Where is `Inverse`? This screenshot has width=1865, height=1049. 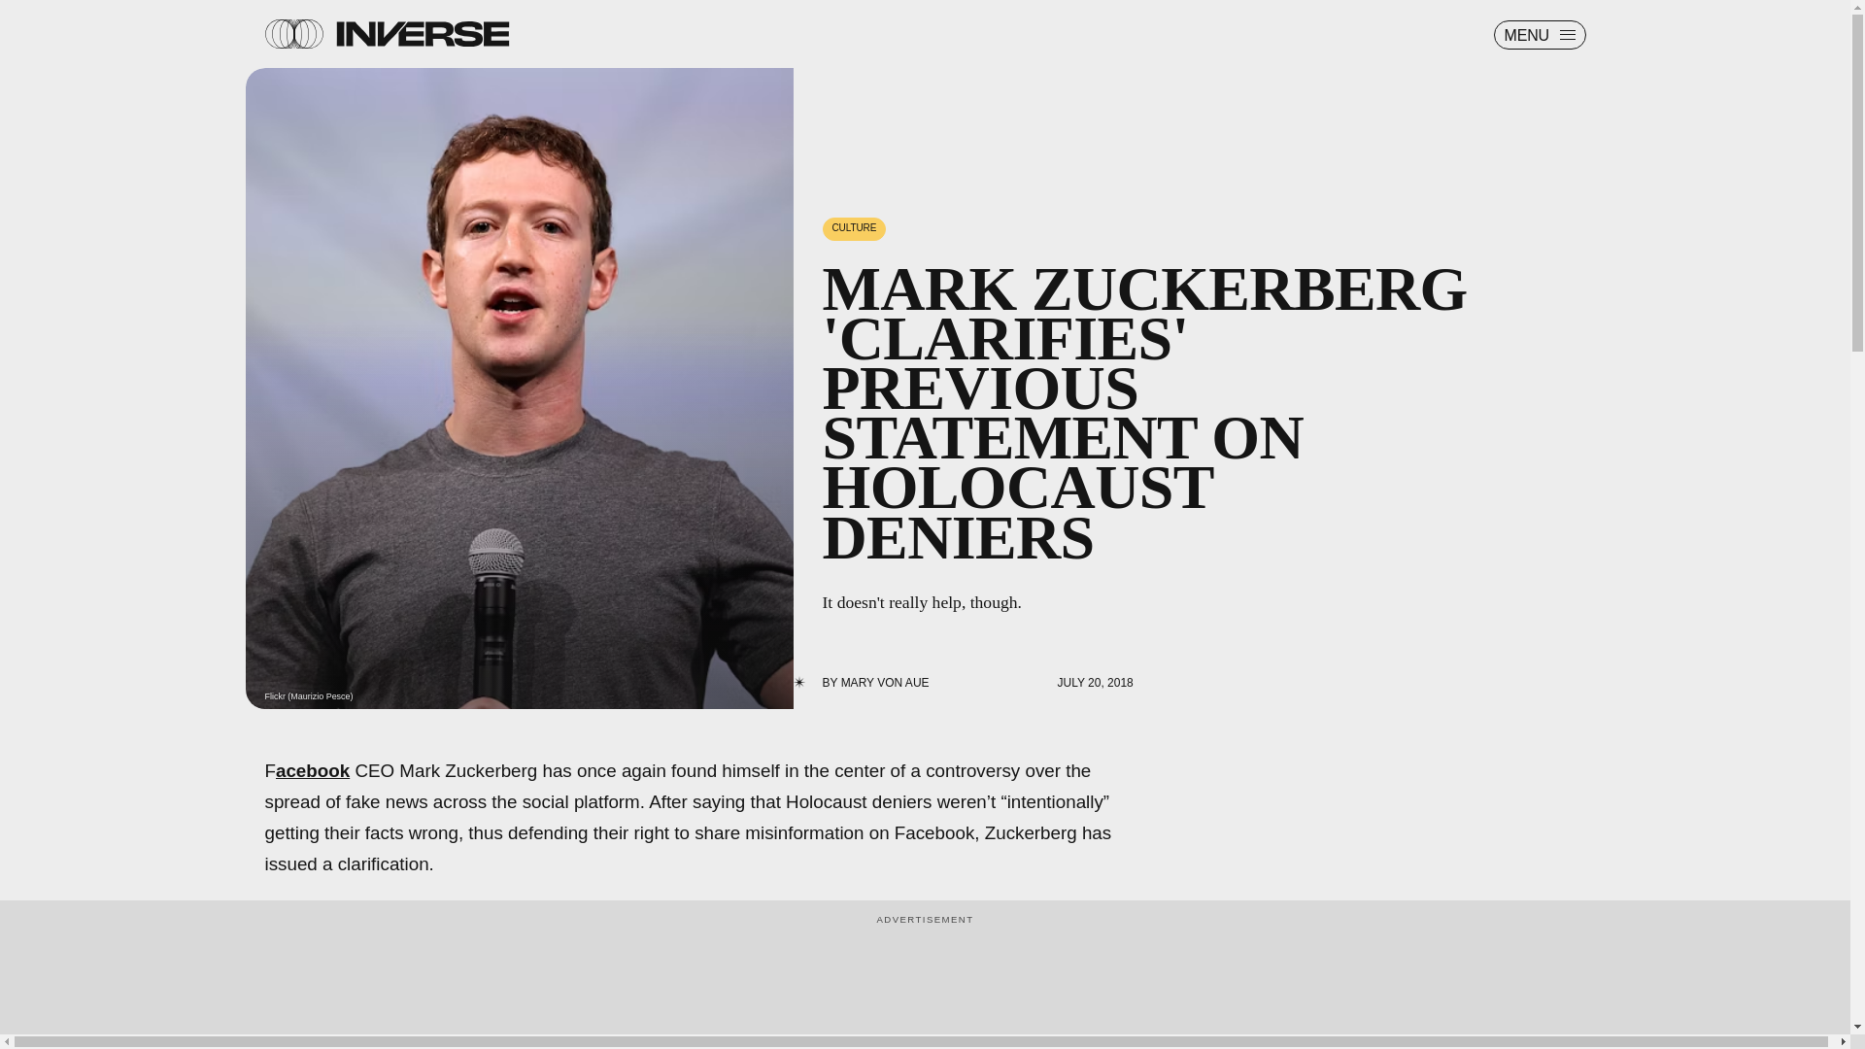
Inverse is located at coordinates (422, 33).